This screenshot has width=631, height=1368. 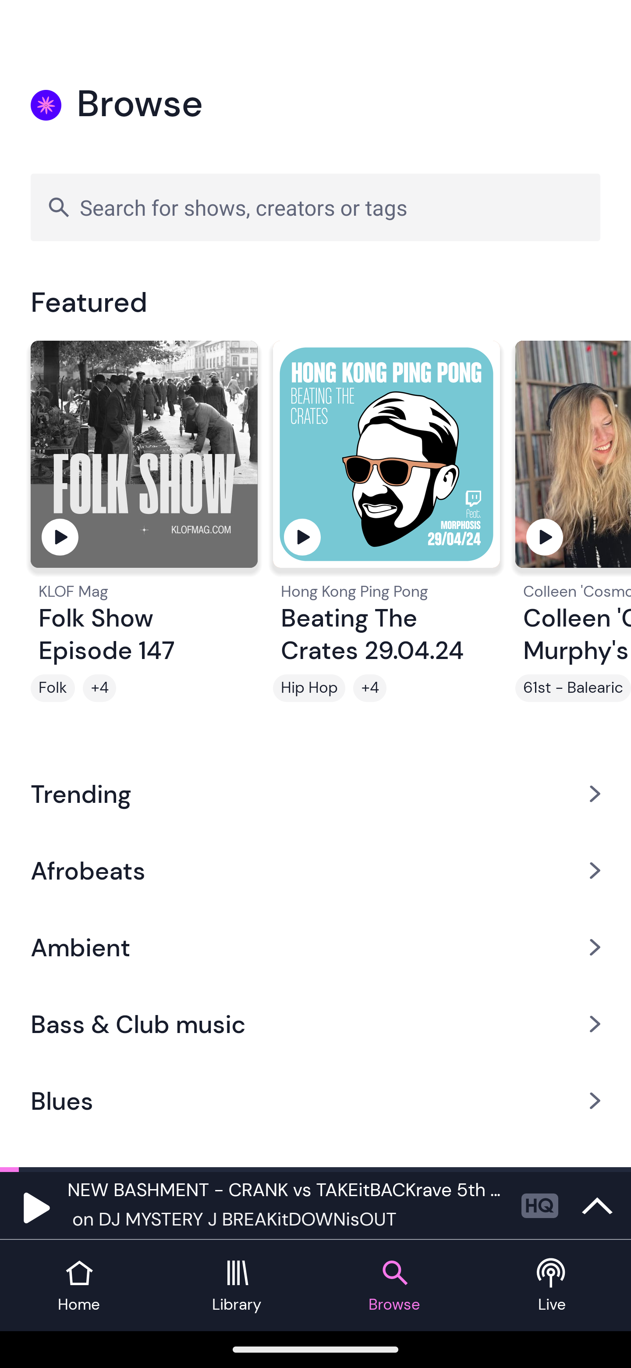 I want to click on Bass & Club music, so click(x=315, y=1024).